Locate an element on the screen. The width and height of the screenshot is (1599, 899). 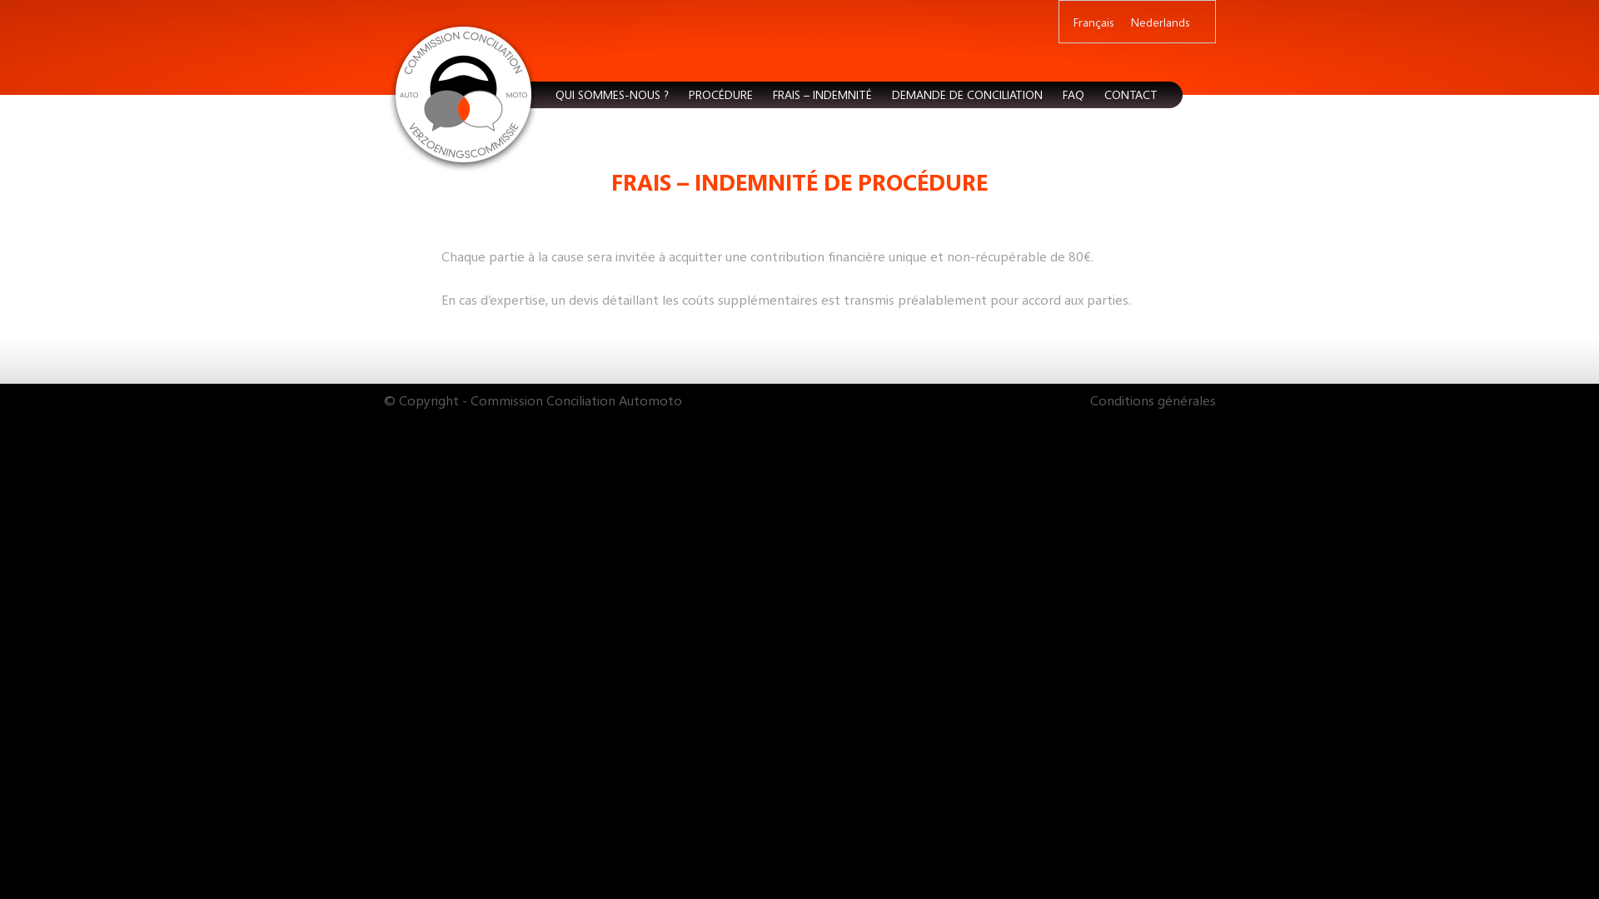
Nederlands is located at coordinates (1161, 22).